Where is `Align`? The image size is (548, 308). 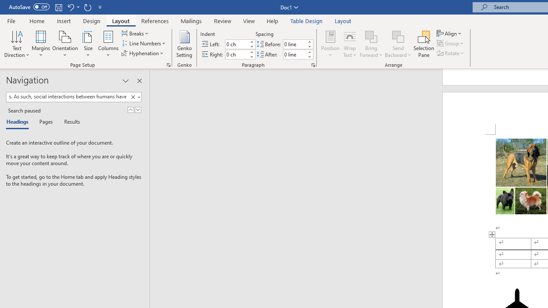
Align is located at coordinates (450, 33).